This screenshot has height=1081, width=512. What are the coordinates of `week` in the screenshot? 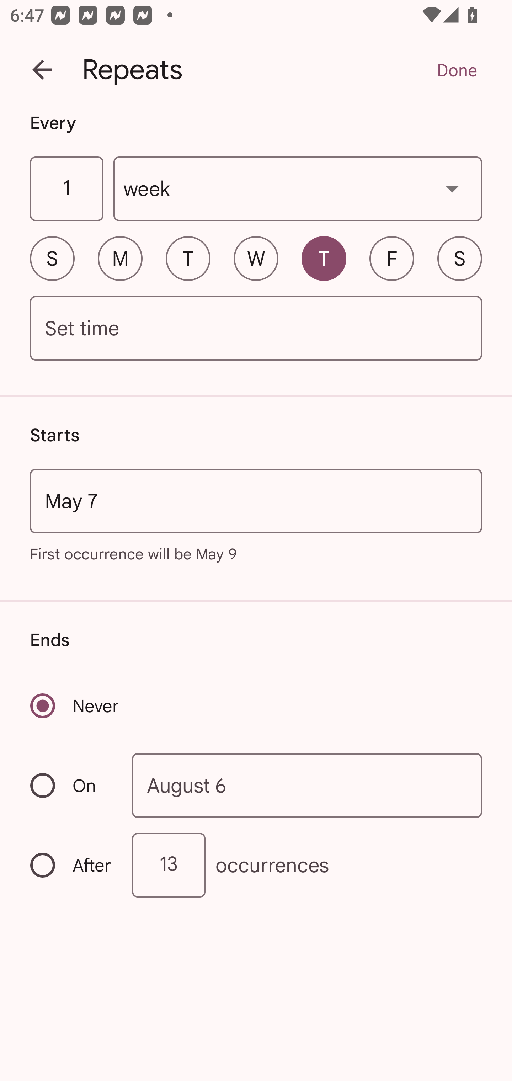 It's located at (298, 189).